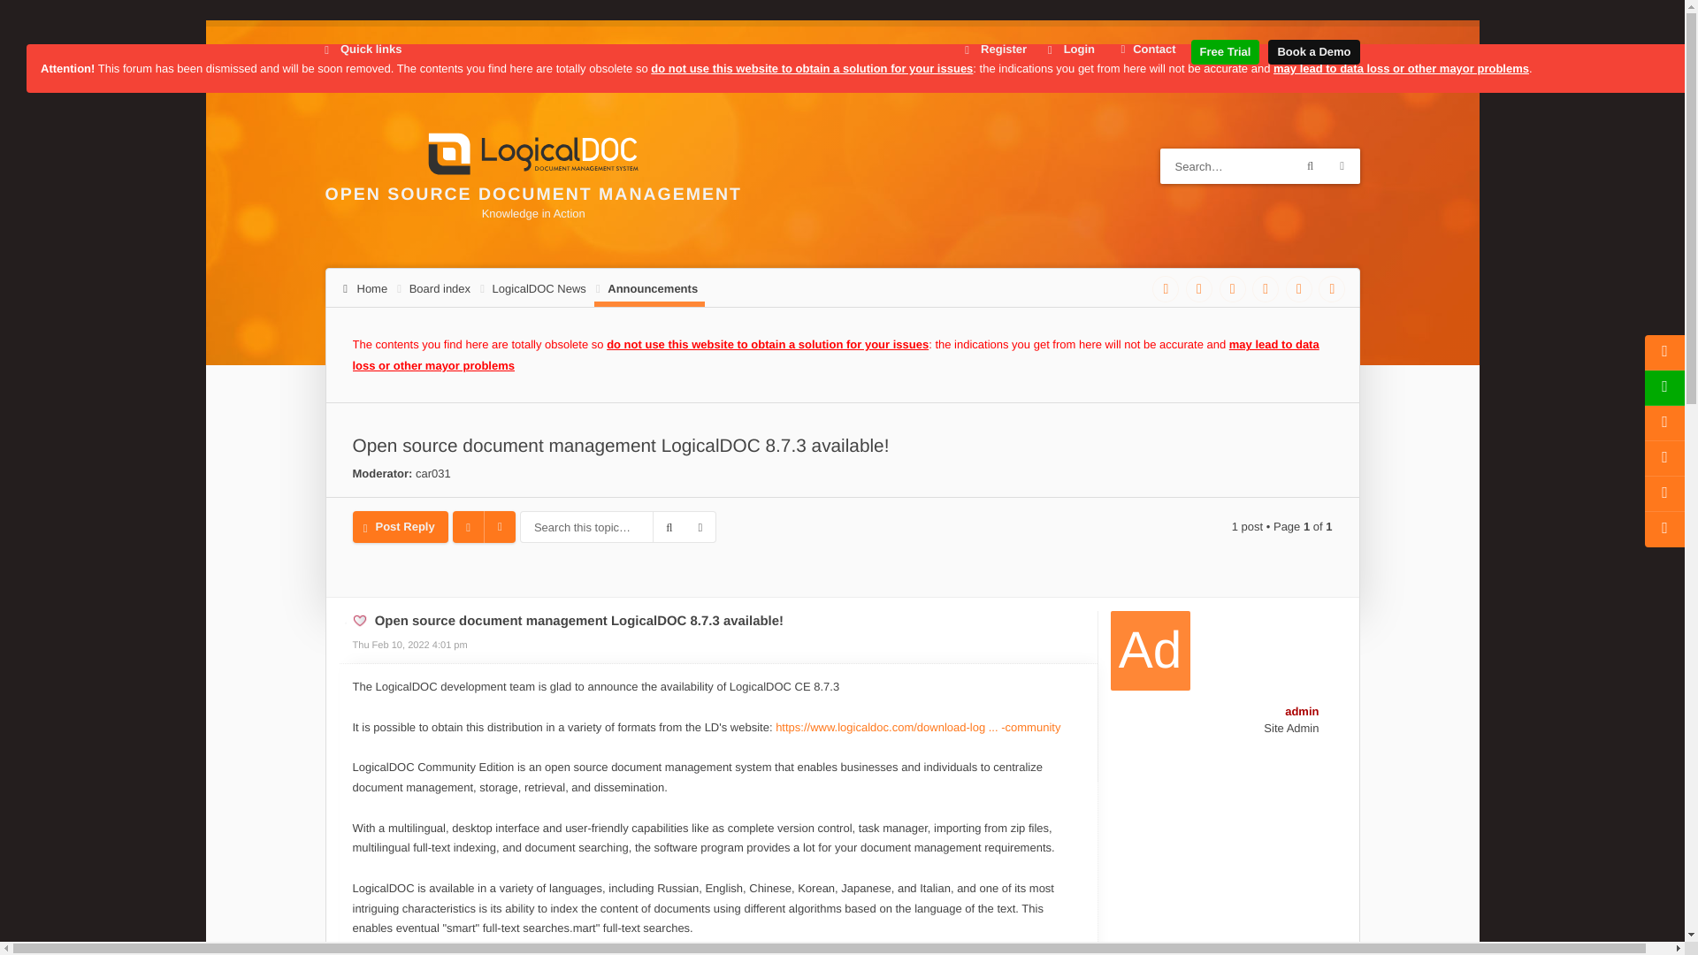  I want to click on Open source document management LogicalDOC 8.7.3 available!, so click(619, 446).